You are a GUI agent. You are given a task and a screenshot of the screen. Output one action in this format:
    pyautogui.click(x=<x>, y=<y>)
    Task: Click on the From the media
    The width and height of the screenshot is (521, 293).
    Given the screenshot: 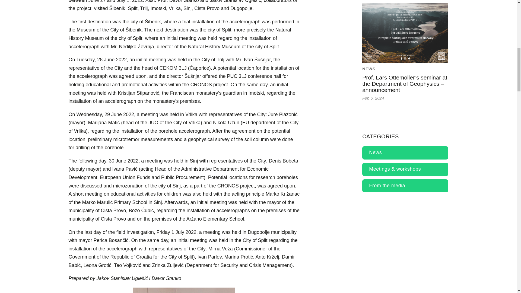 What is the action you would take?
    pyautogui.click(x=405, y=186)
    